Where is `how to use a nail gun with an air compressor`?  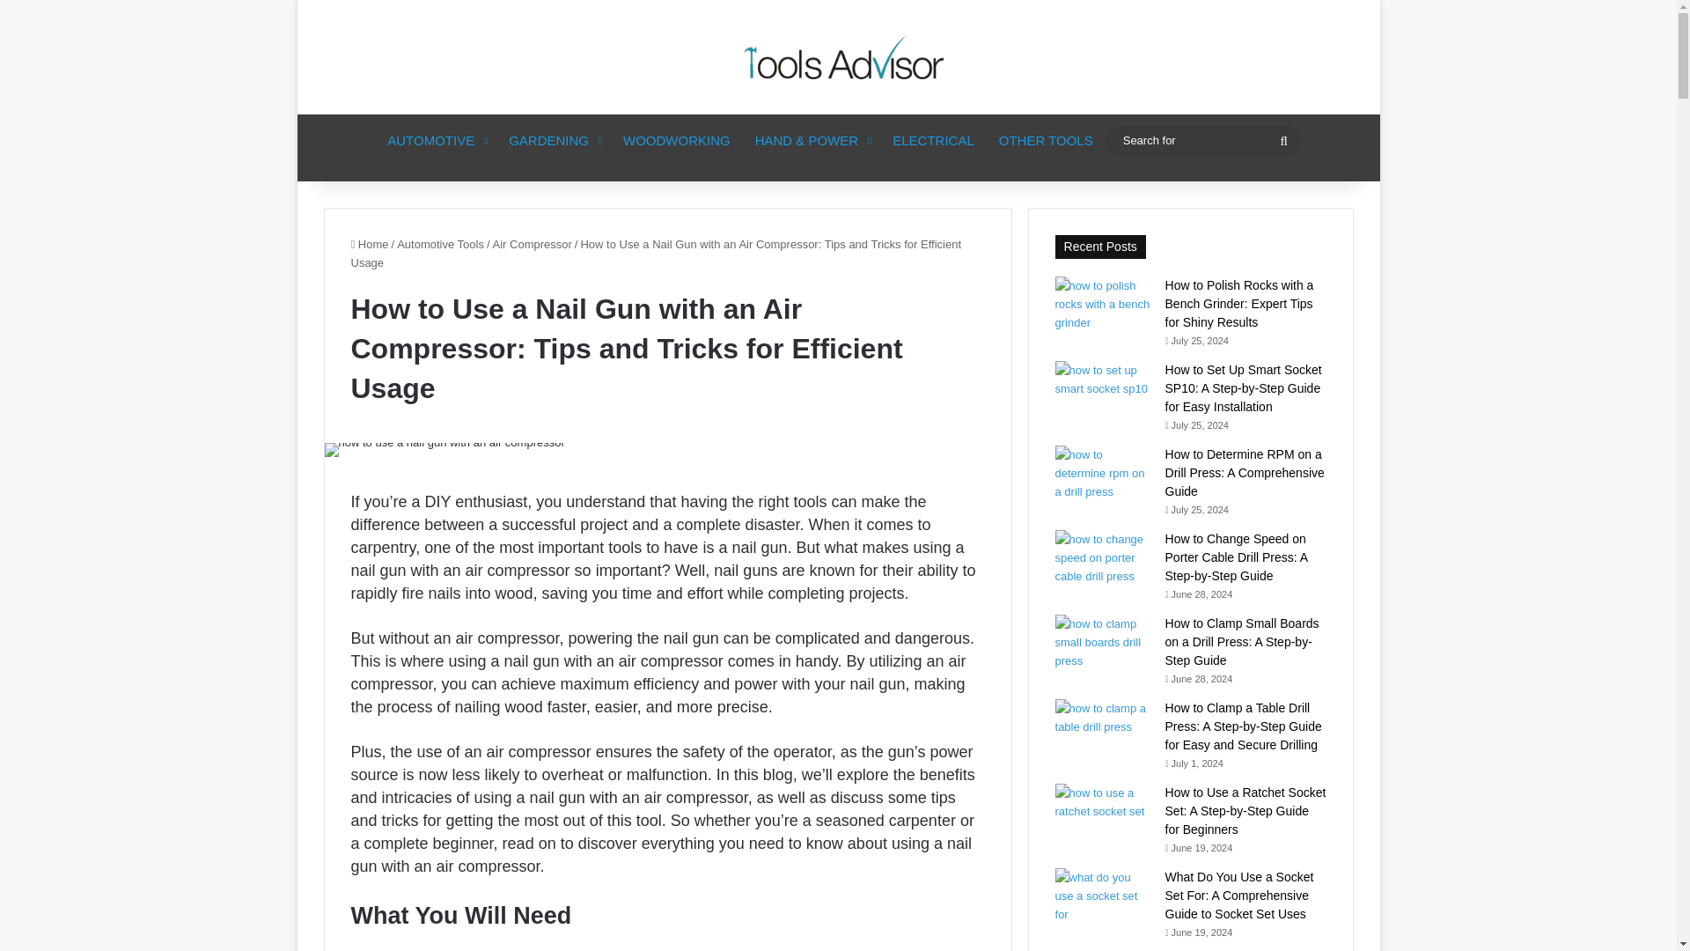 how to use a nail gun with an air compressor is located at coordinates (444, 450).